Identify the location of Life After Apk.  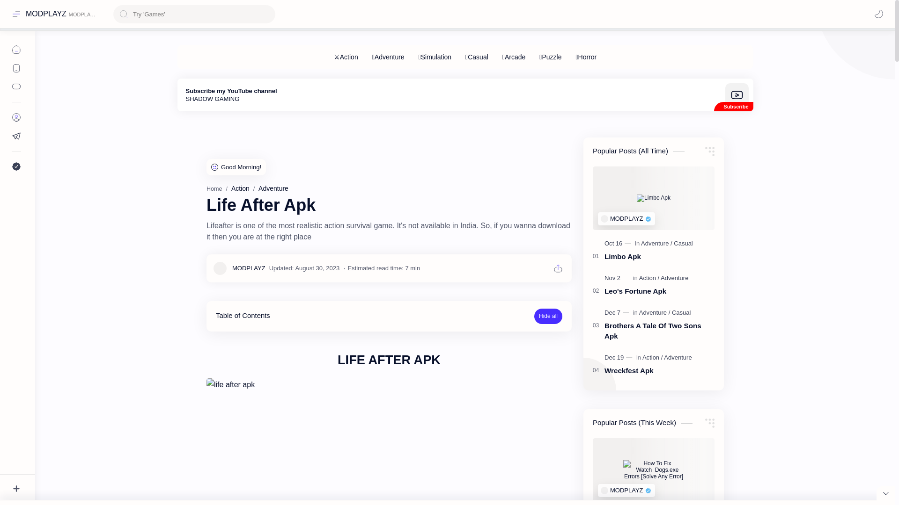
(389, 441).